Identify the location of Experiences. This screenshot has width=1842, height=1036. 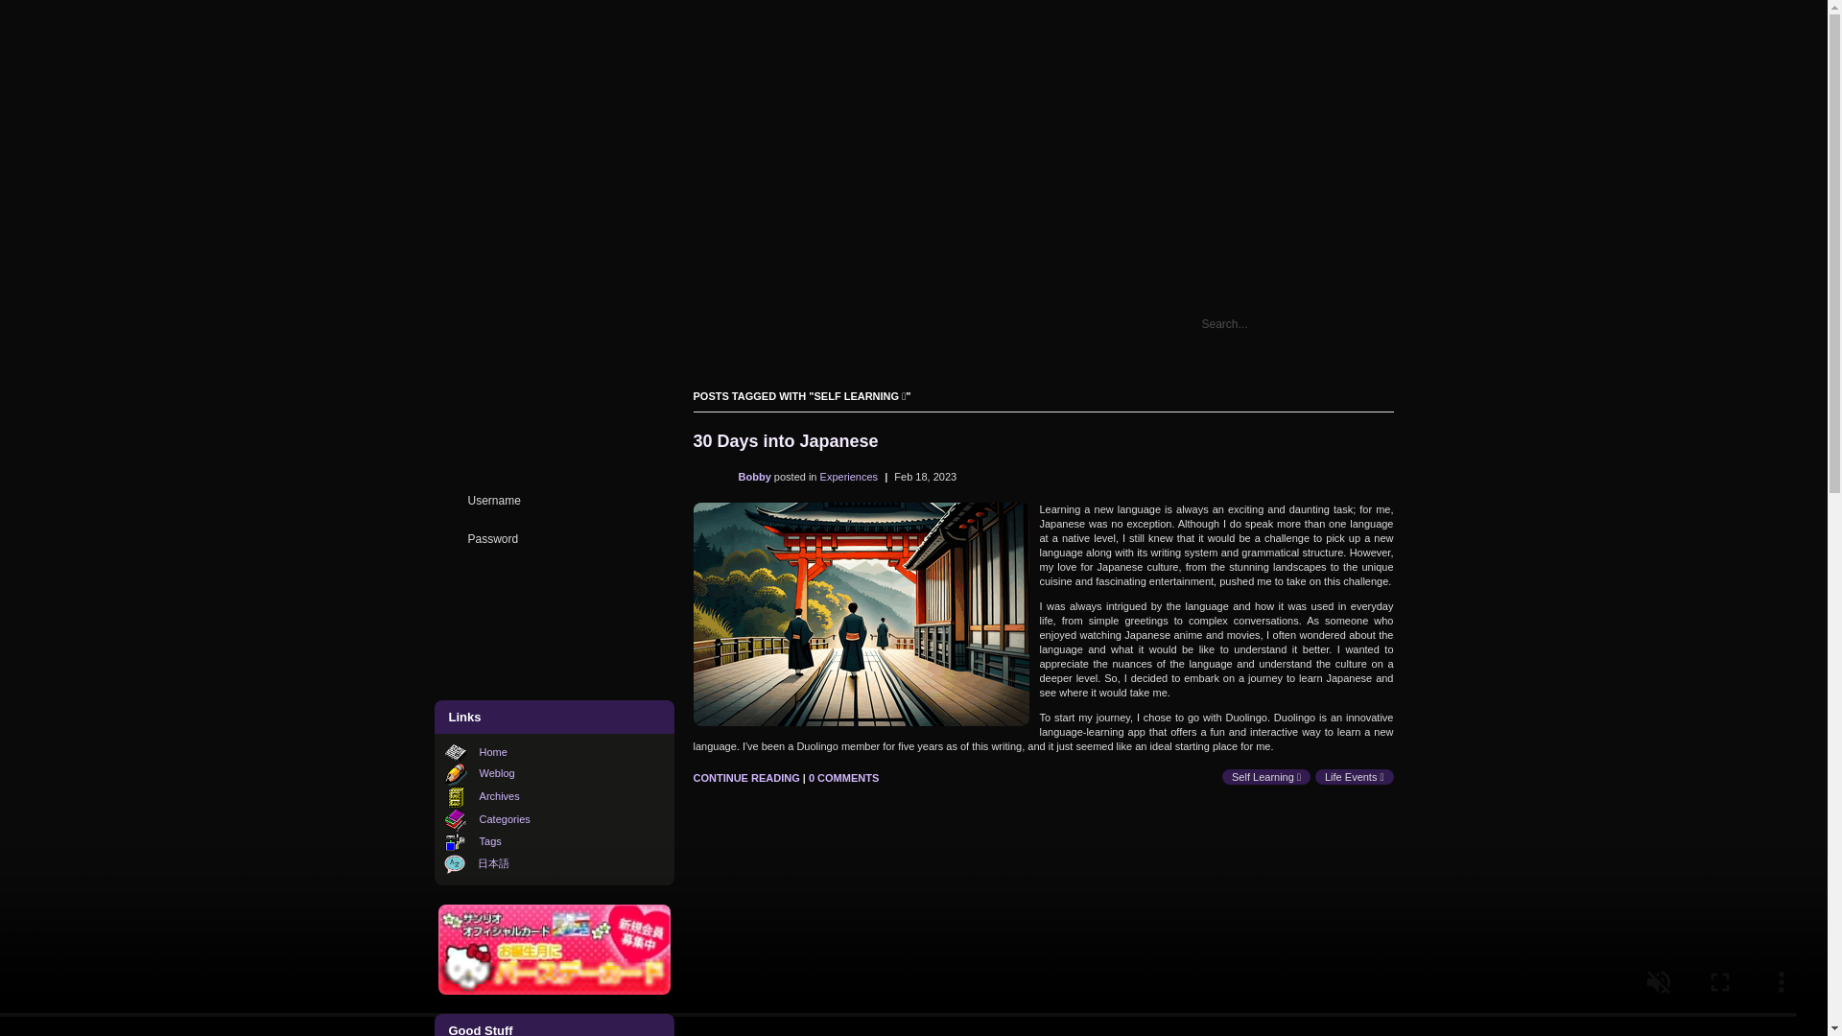
(850, 477).